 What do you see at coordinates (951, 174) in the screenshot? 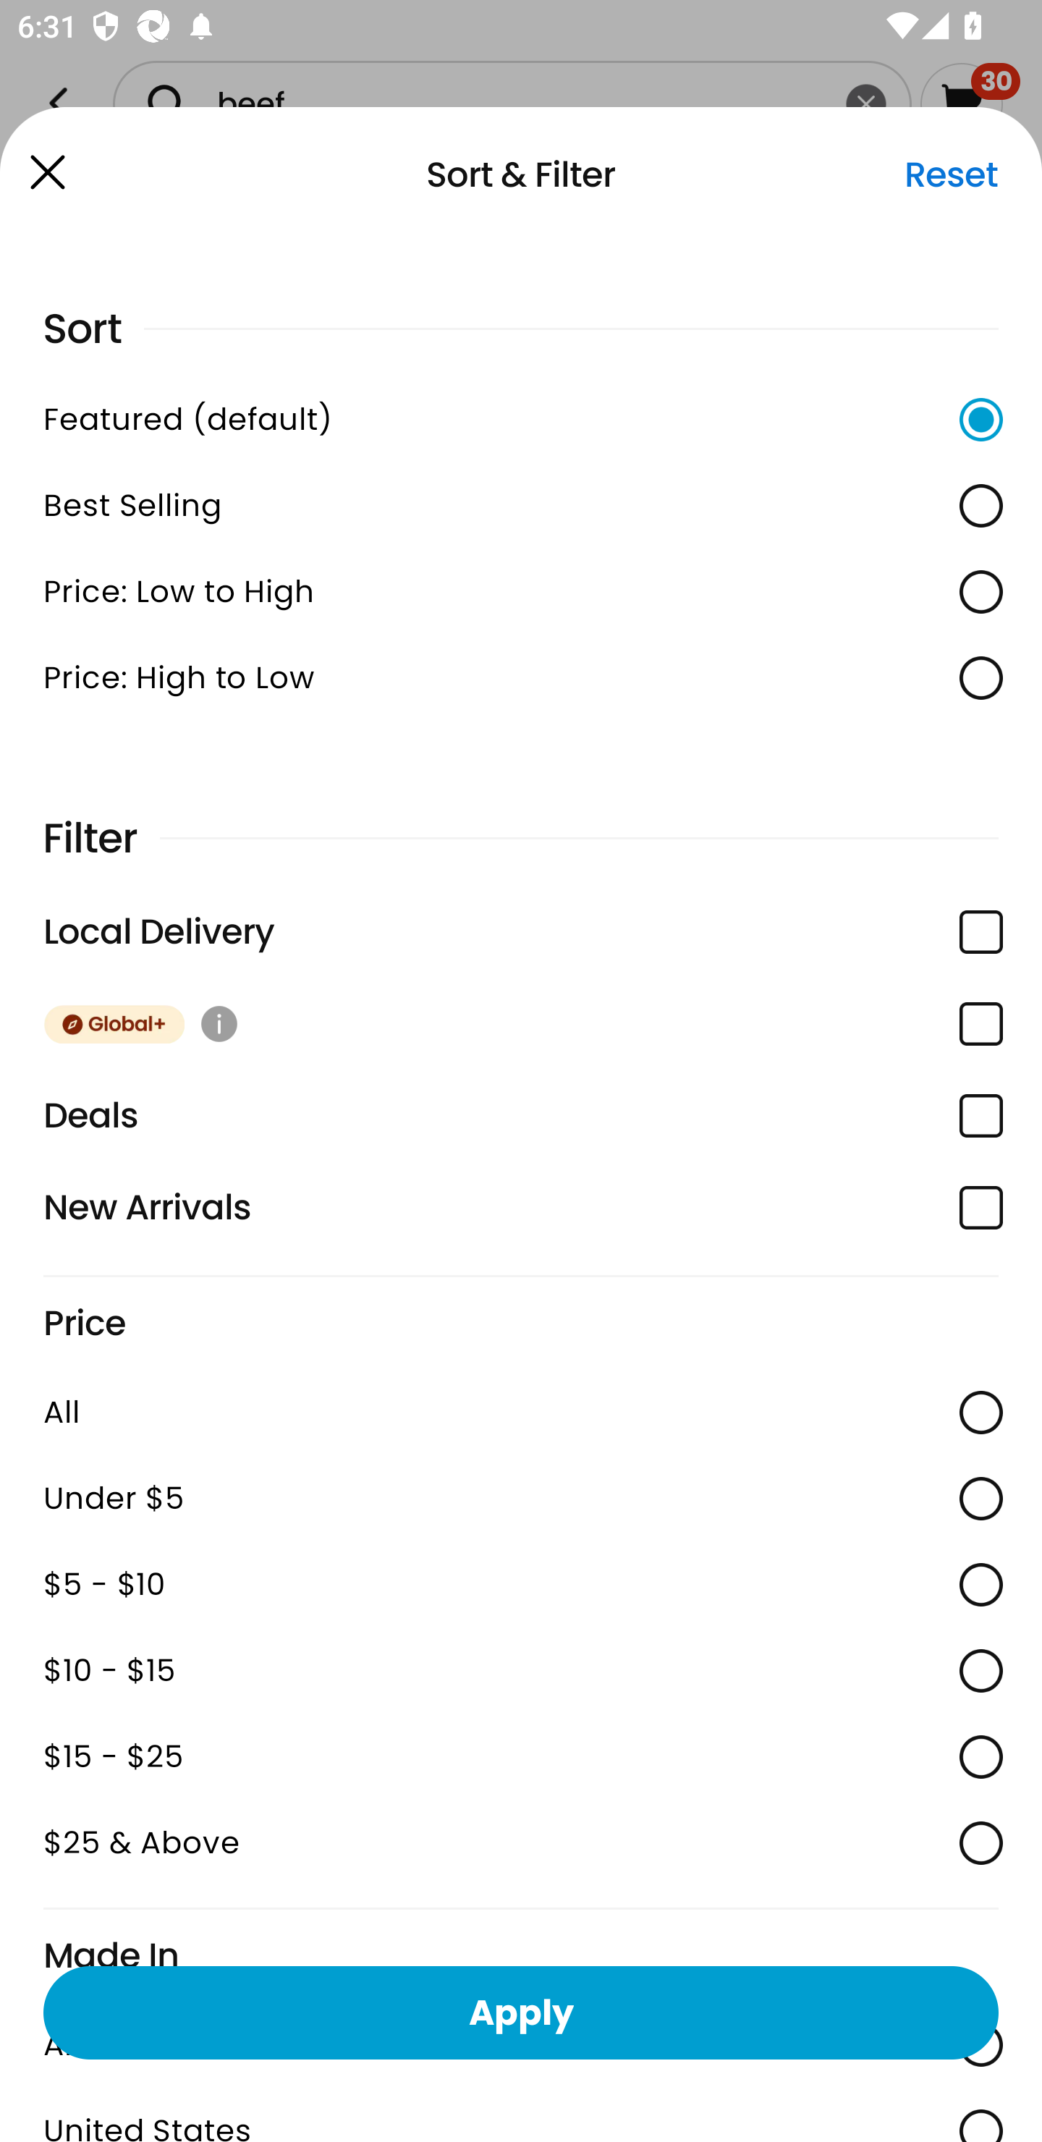
I see `Reset` at bounding box center [951, 174].